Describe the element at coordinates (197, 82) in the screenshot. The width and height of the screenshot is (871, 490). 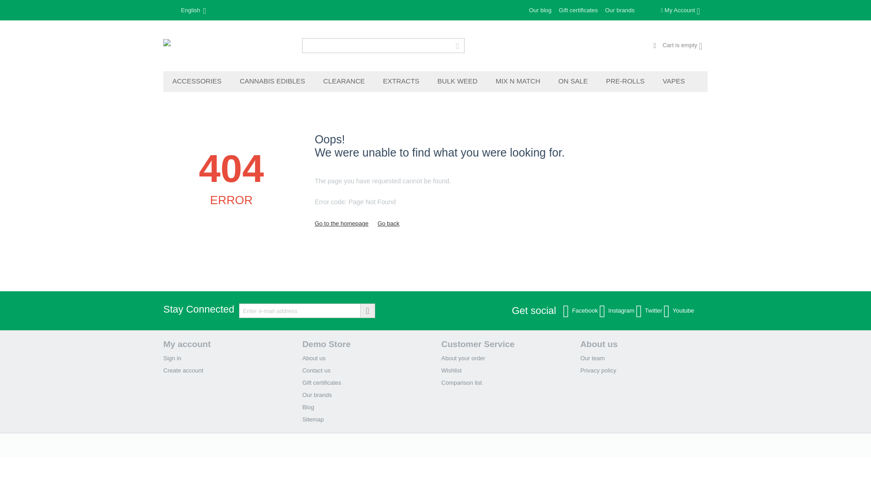
I see `ACCESSORIES` at that location.